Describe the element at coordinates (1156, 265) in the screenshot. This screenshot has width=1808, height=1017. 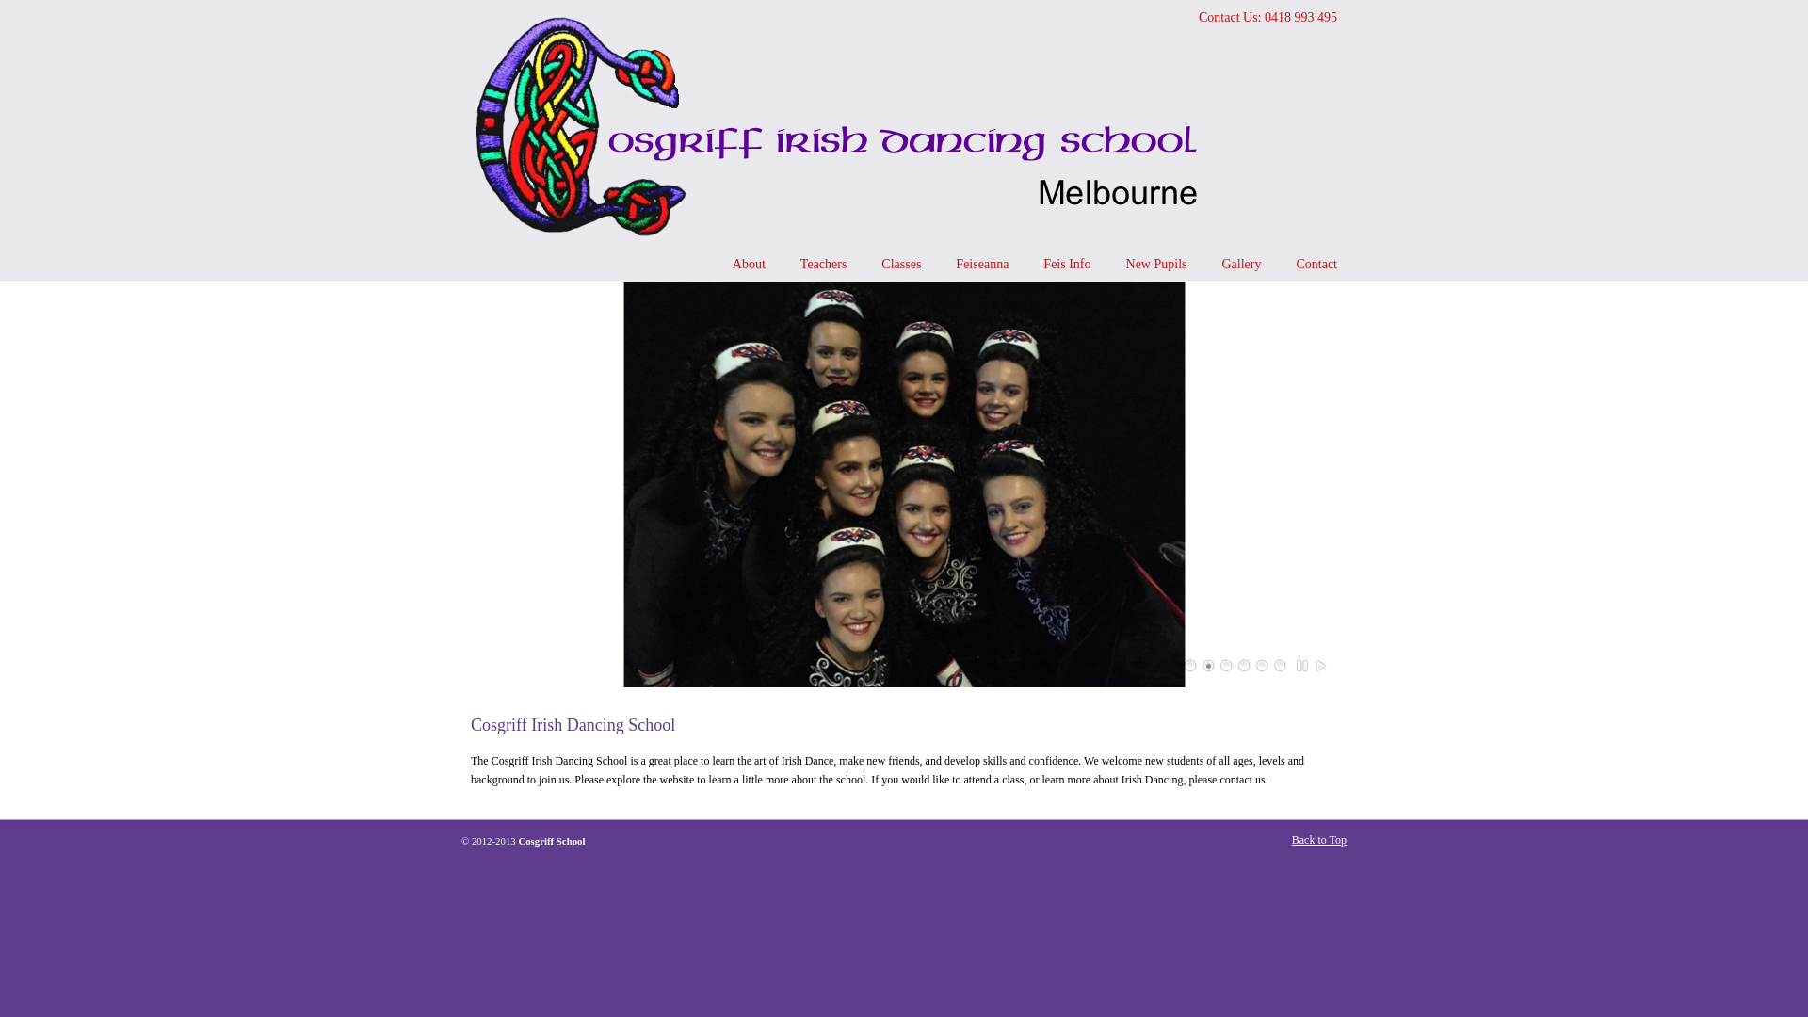
I see `New Pupils` at that location.